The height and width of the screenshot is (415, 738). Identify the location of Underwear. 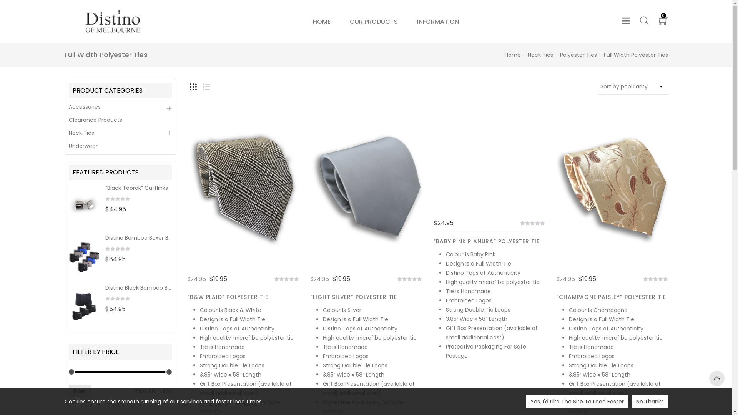
(120, 145).